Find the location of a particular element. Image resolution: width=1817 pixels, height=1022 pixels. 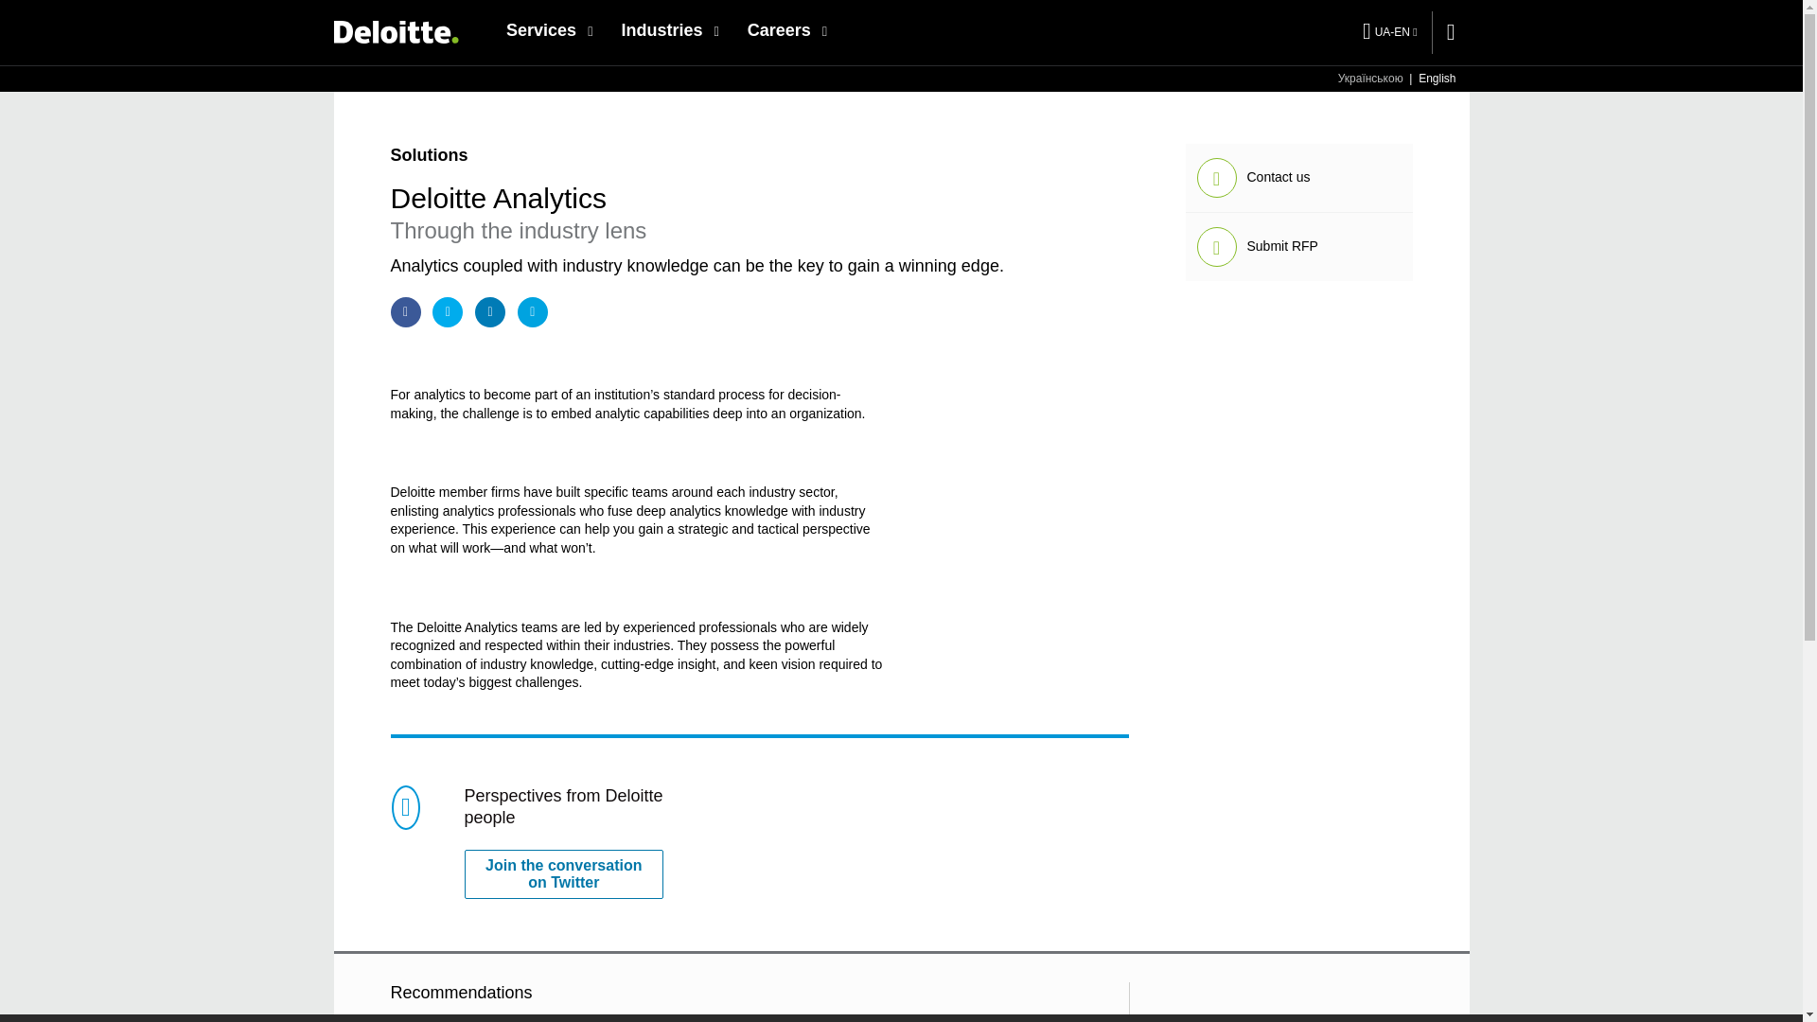

Industries is located at coordinates (669, 30).